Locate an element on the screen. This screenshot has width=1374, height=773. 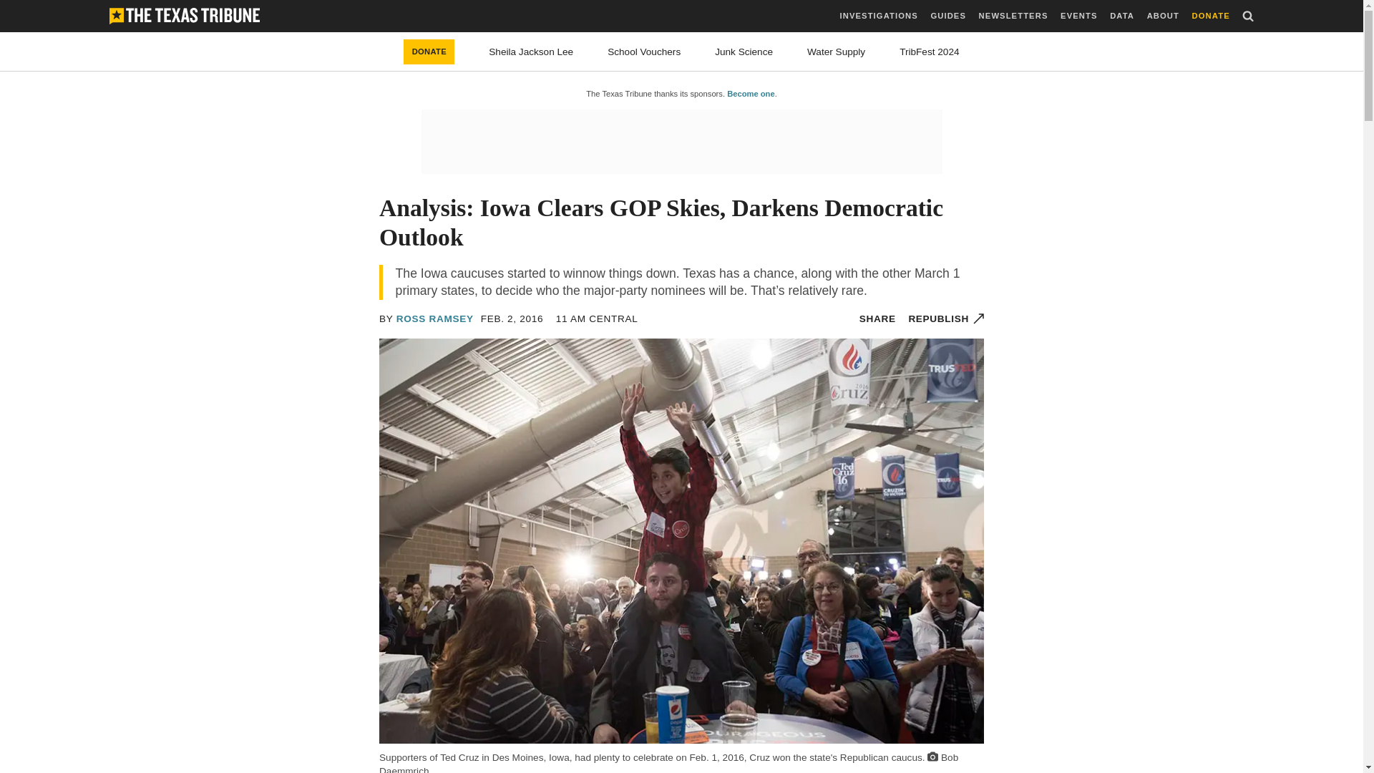
INVESTIGATIONS is located at coordinates (879, 16).